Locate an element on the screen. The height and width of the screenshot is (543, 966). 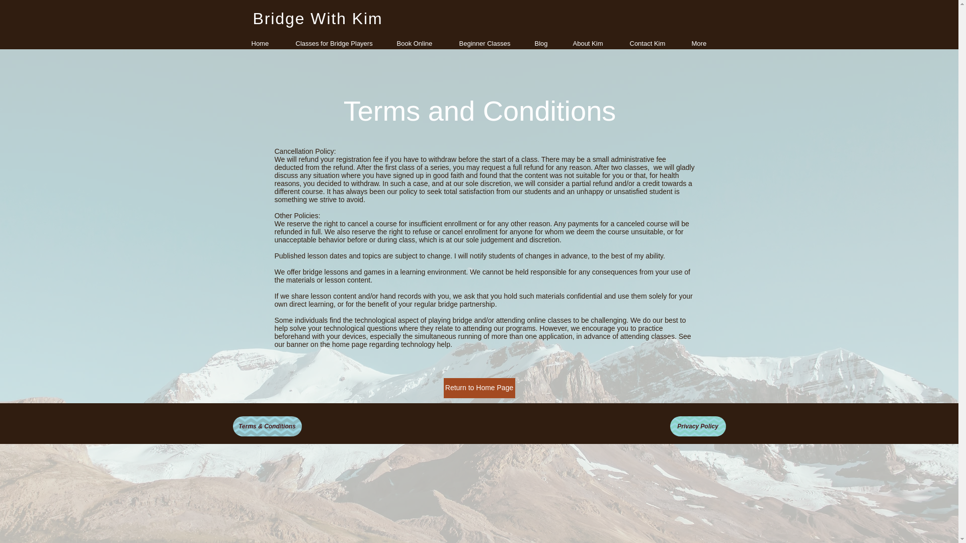
Blog is located at coordinates (543, 43).